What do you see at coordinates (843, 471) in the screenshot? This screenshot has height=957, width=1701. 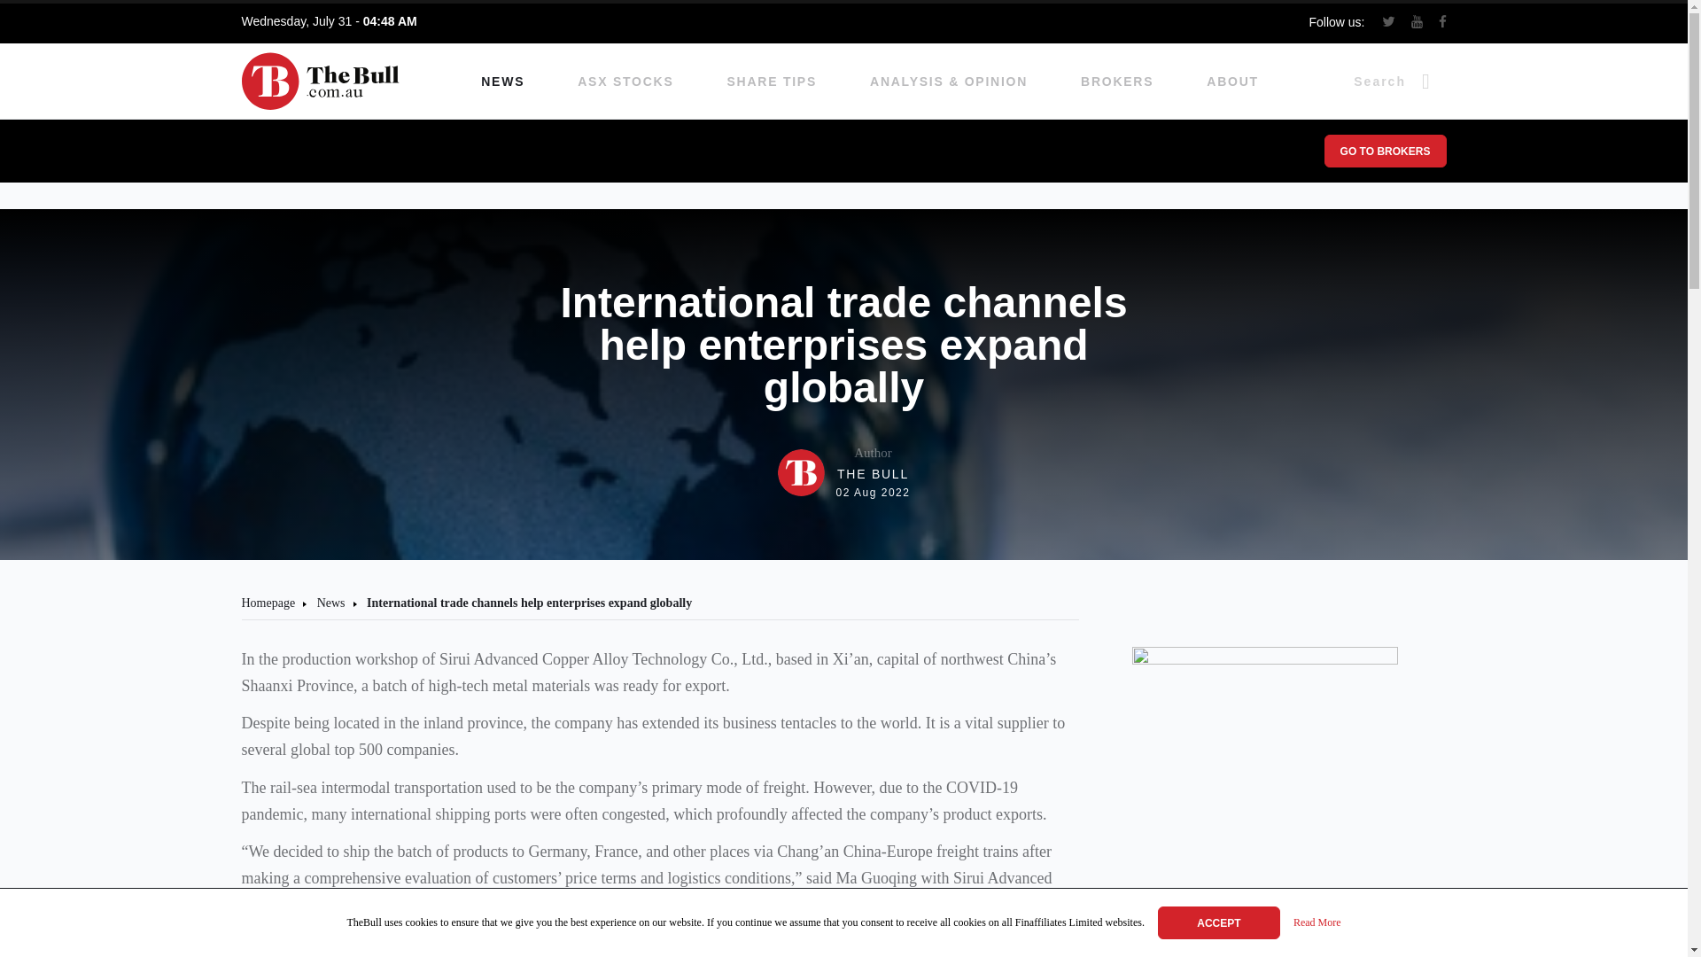 I see `ACCEPT` at bounding box center [843, 471].